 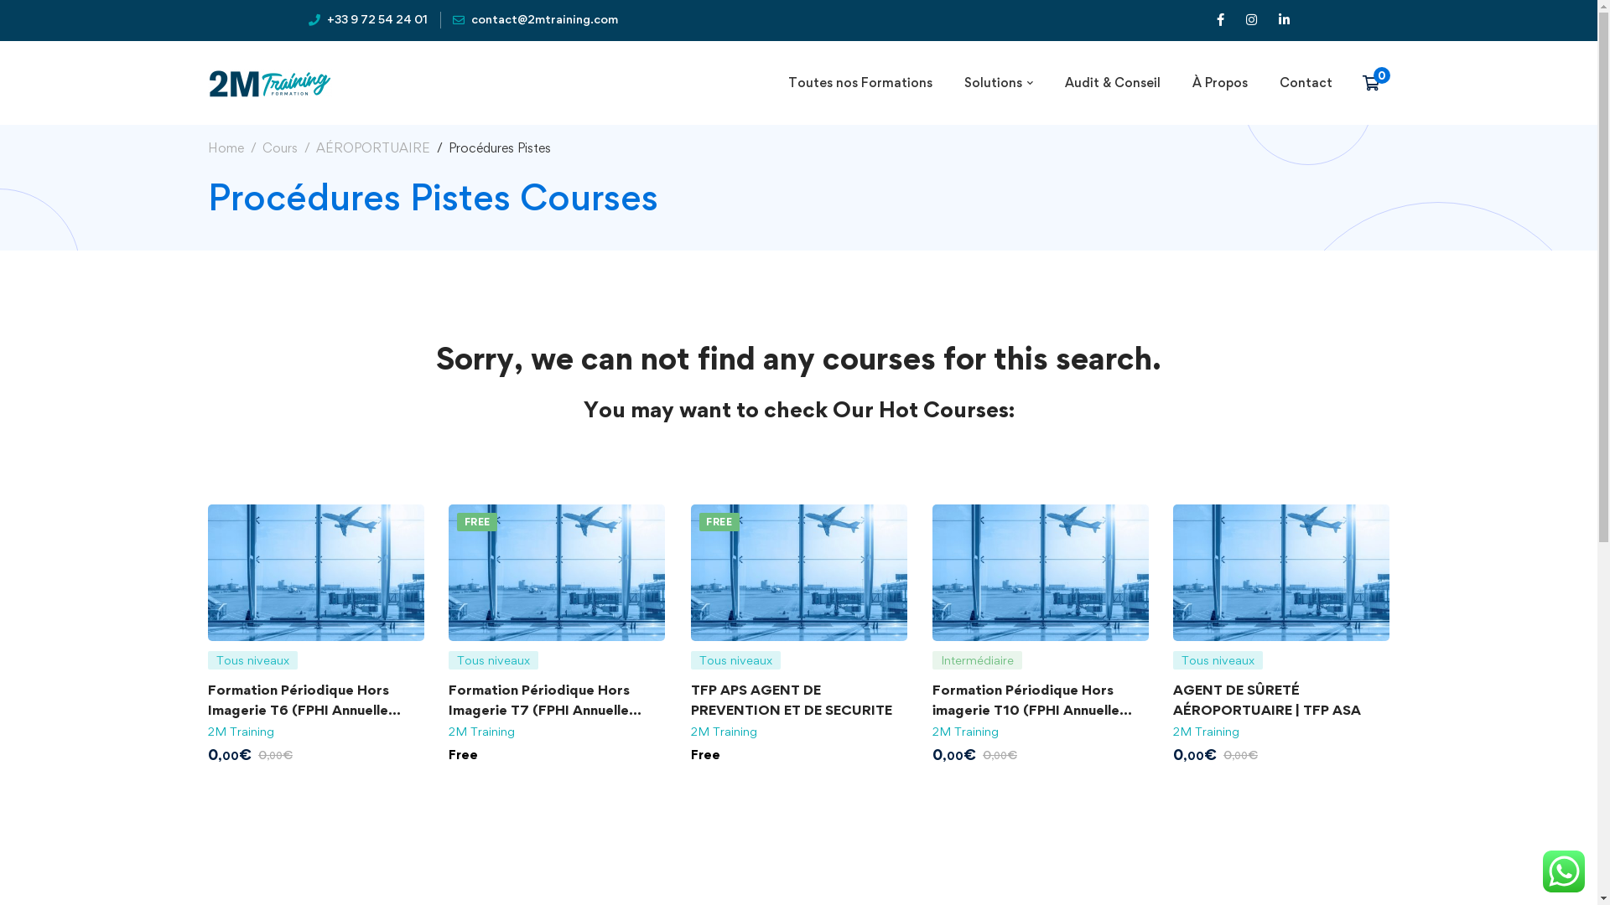 I want to click on +33 9 72 54 24 01, so click(x=368, y=20).